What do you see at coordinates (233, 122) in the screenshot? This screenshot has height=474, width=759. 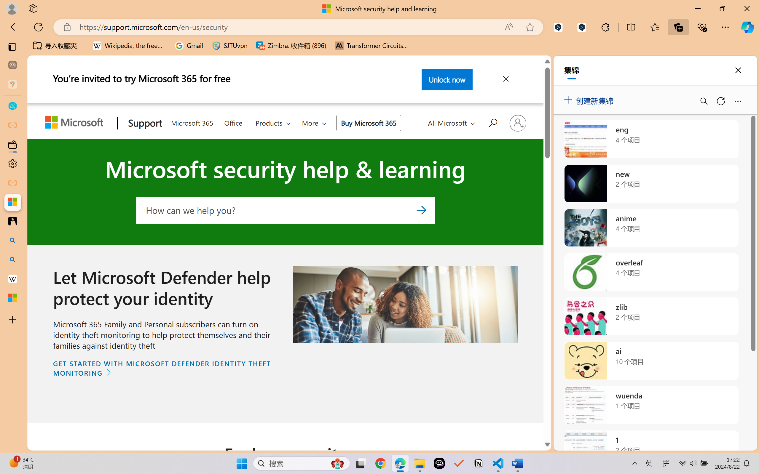 I see `Office` at bounding box center [233, 122].